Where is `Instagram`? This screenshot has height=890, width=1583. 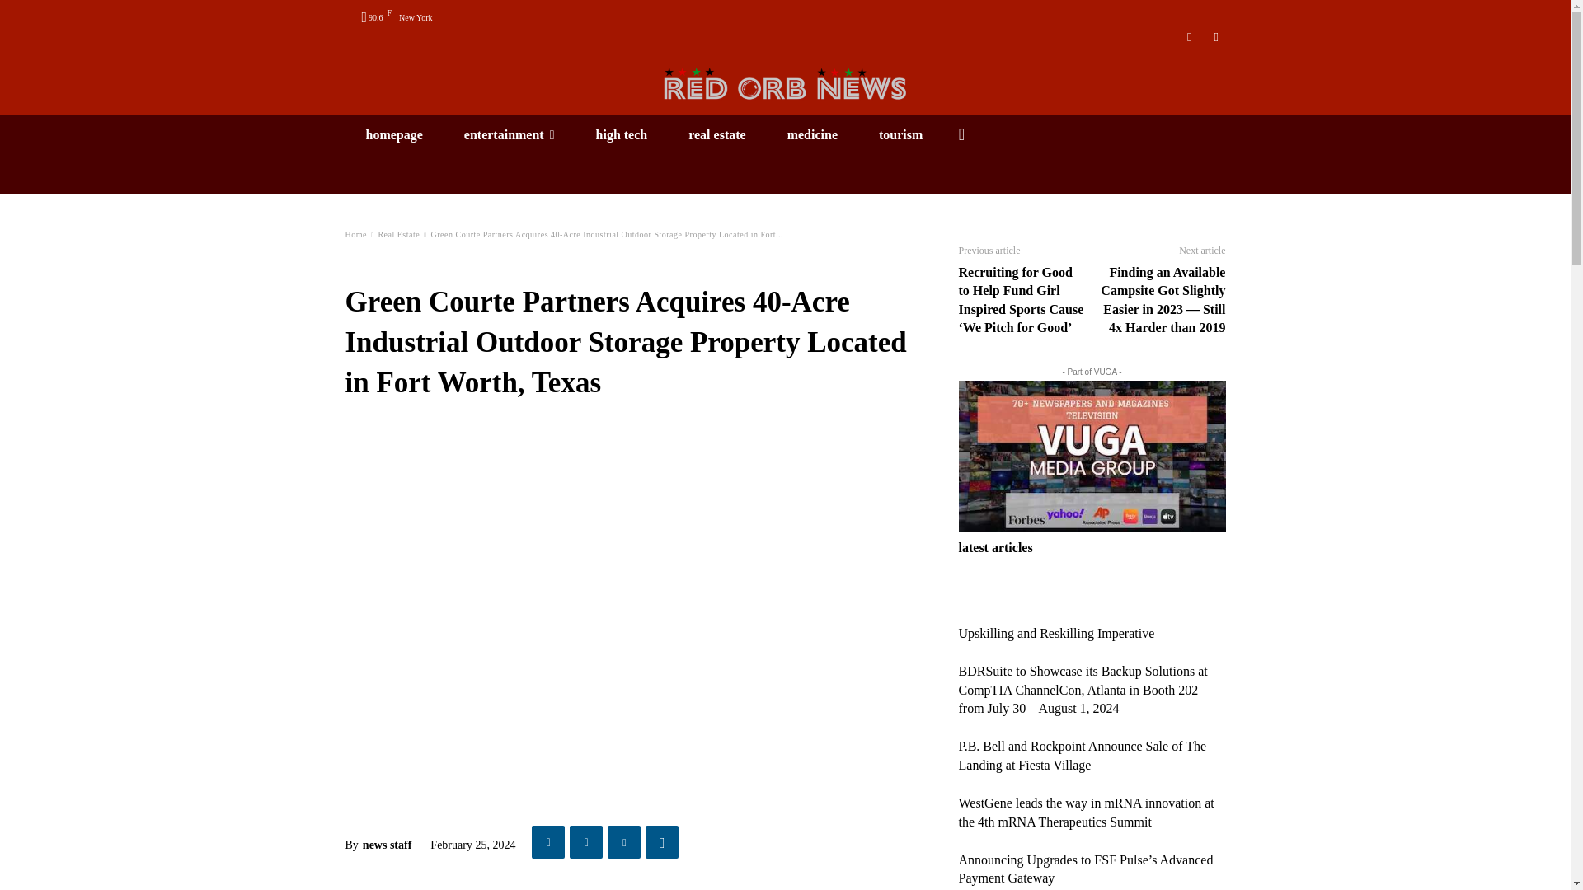 Instagram is located at coordinates (1191, 37).